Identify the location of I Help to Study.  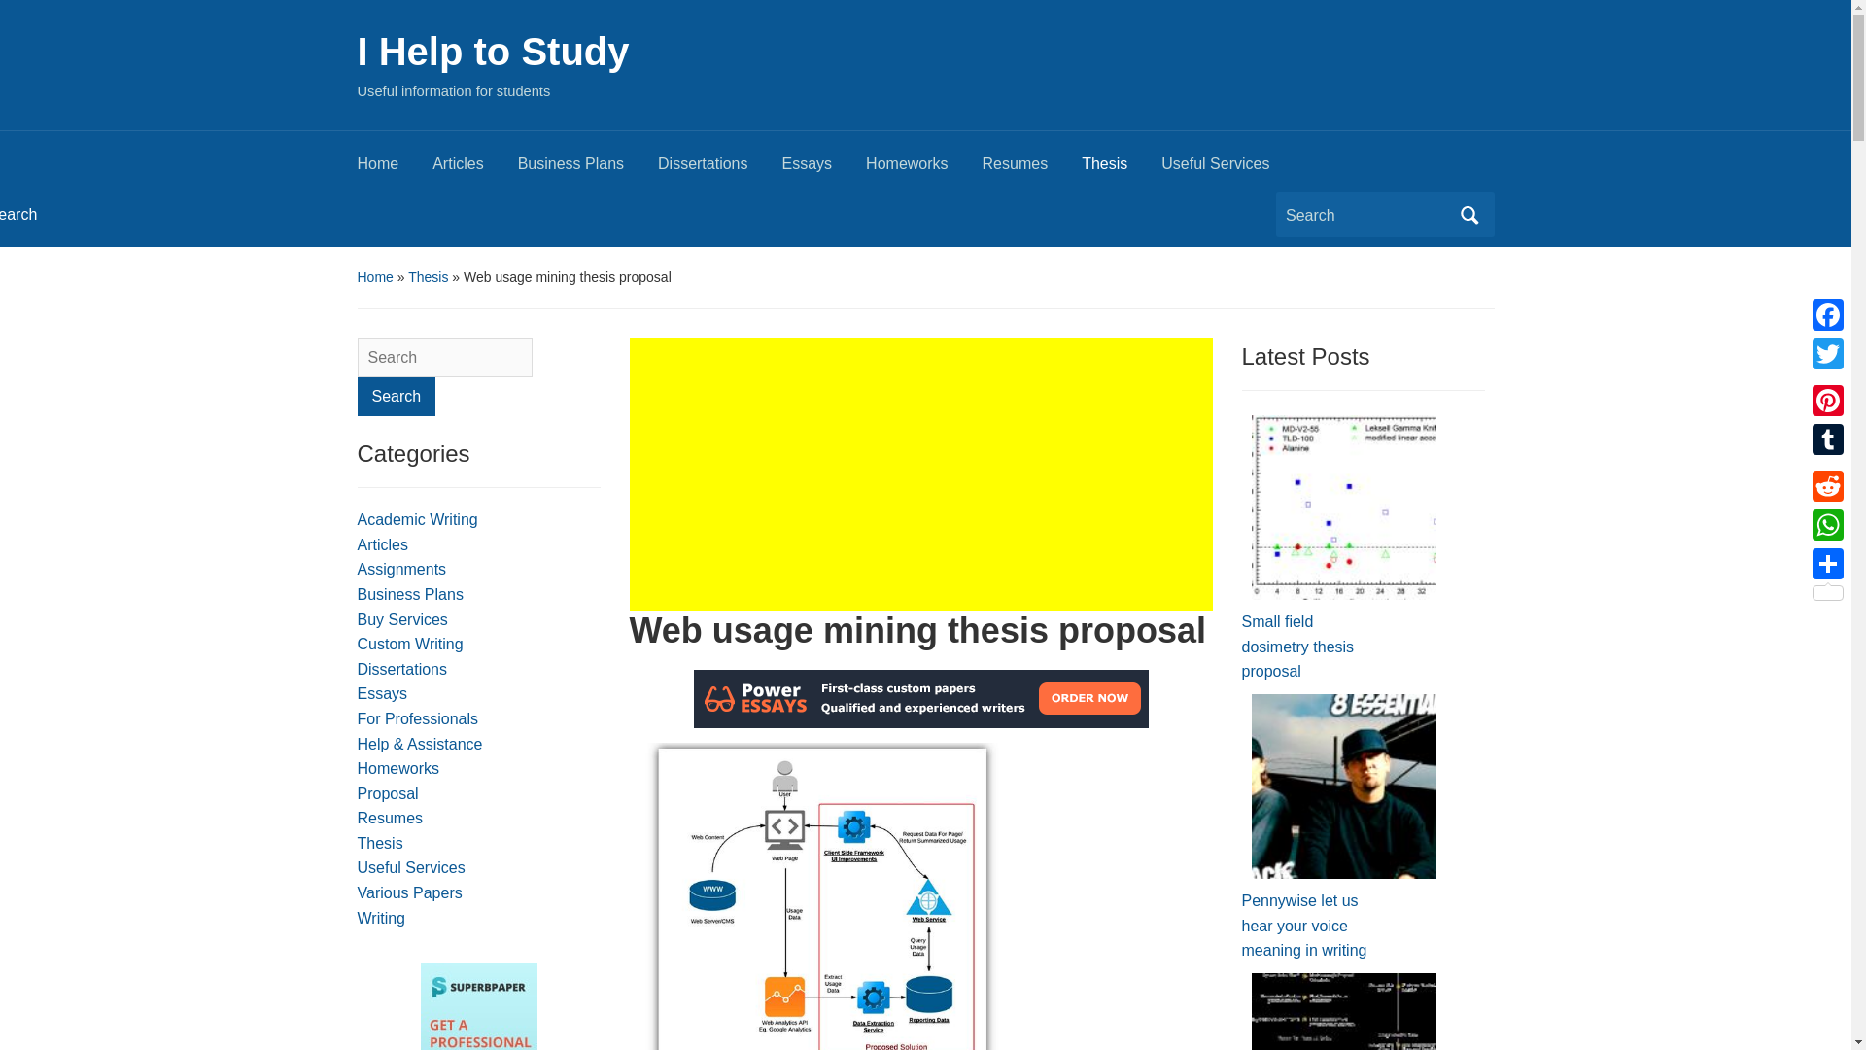
(494, 51).